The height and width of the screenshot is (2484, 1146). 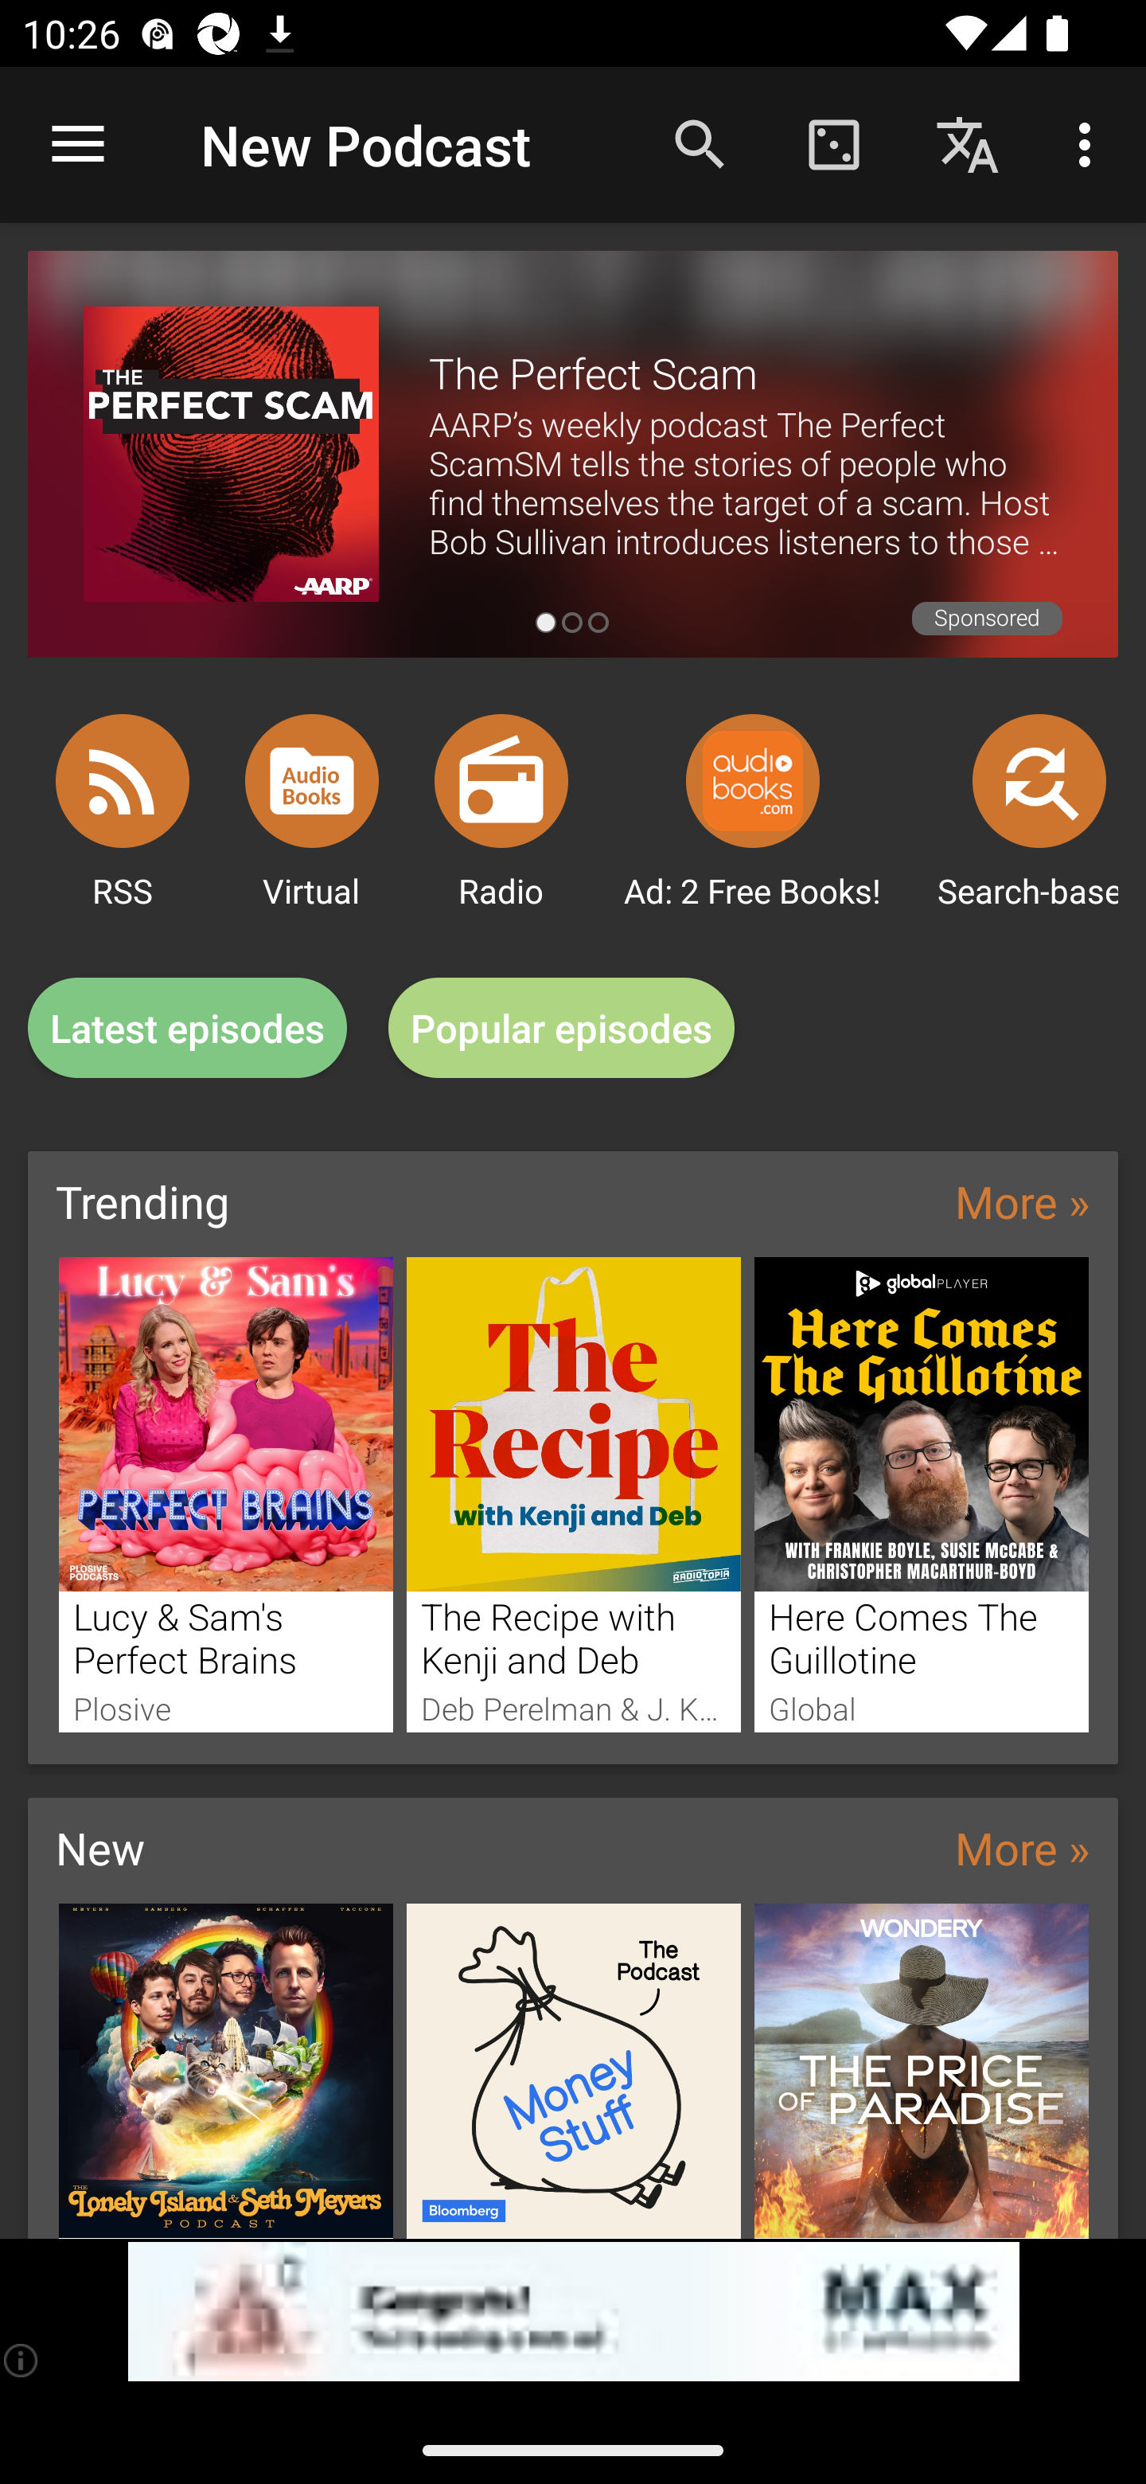 What do you see at coordinates (922, 2070) in the screenshot?
I see `The Price of Paradise` at bounding box center [922, 2070].